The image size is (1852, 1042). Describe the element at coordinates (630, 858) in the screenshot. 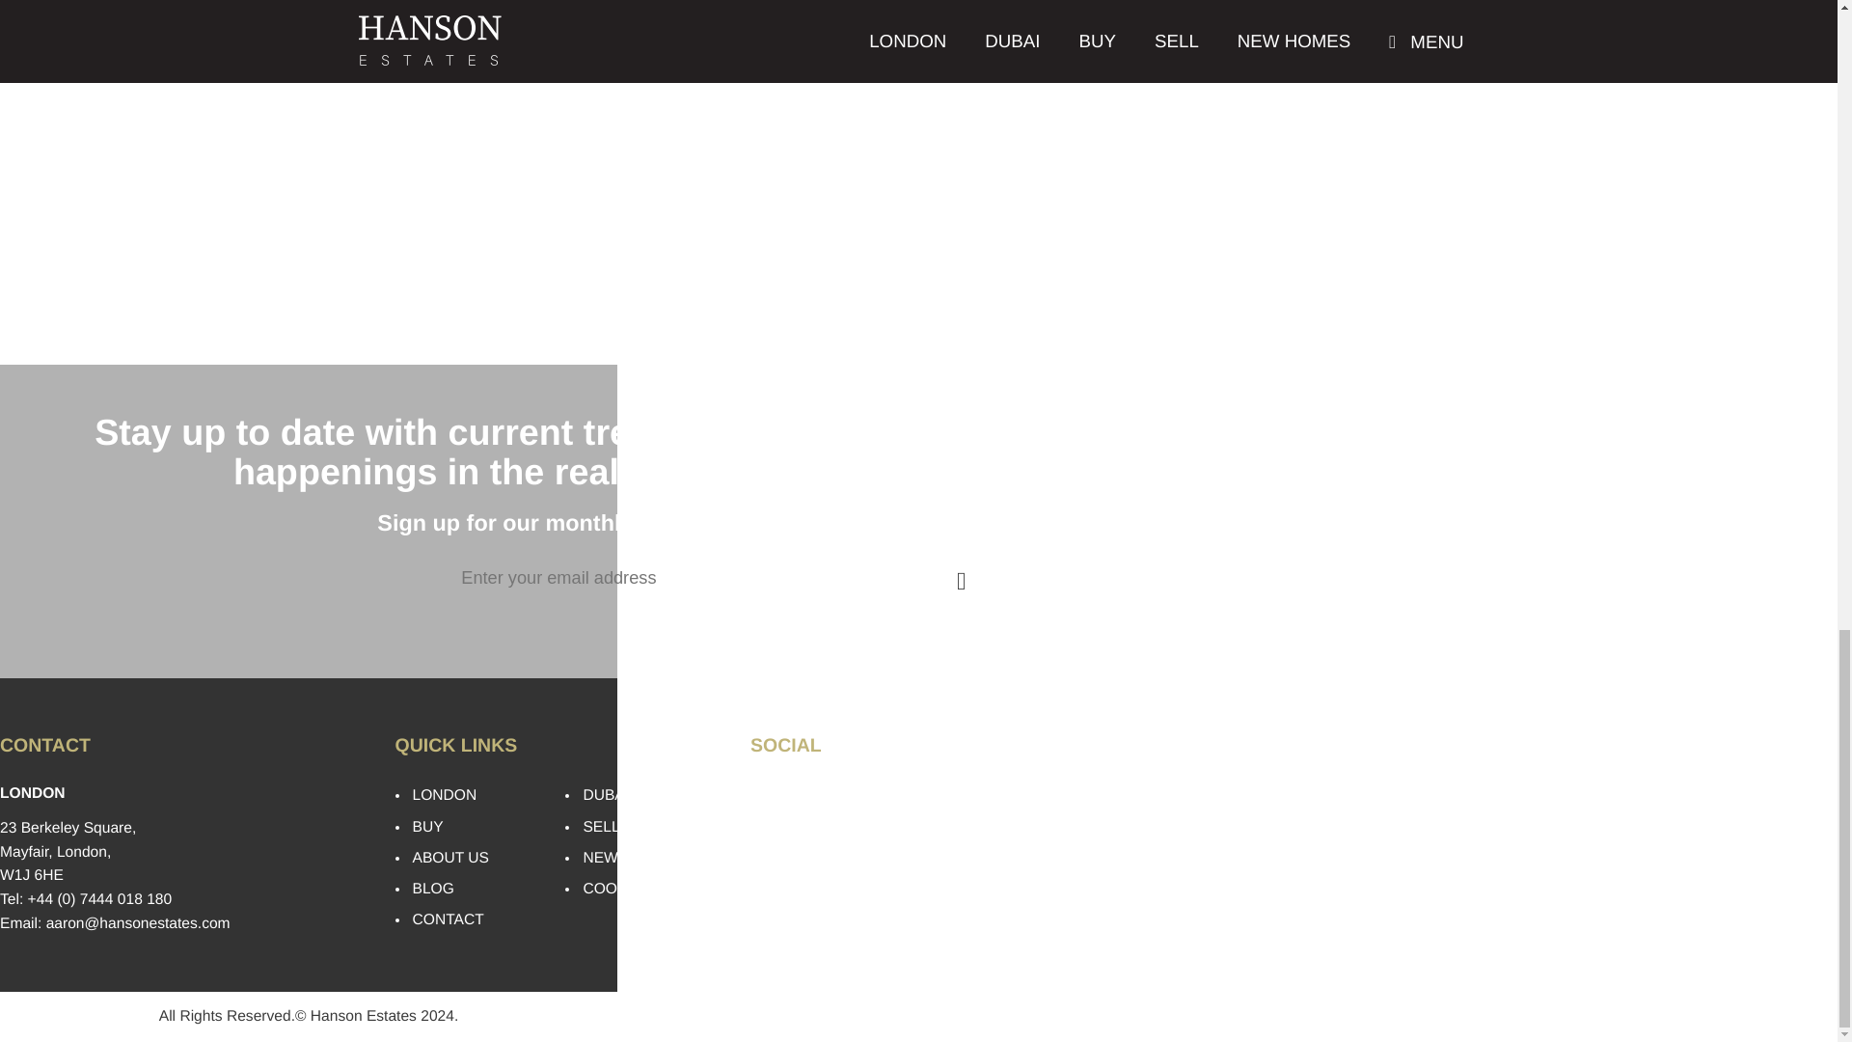

I see `NEW HOMES` at that location.